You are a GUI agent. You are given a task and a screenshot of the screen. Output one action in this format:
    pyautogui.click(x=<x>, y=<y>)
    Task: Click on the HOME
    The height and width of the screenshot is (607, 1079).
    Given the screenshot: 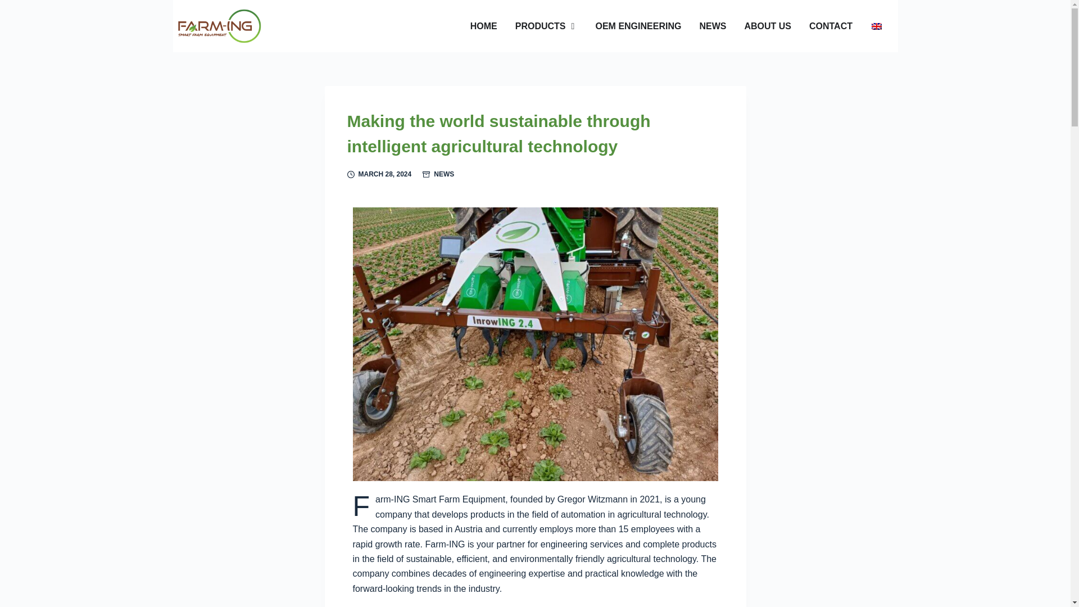 What is the action you would take?
    pyautogui.click(x=484, y=26)
    